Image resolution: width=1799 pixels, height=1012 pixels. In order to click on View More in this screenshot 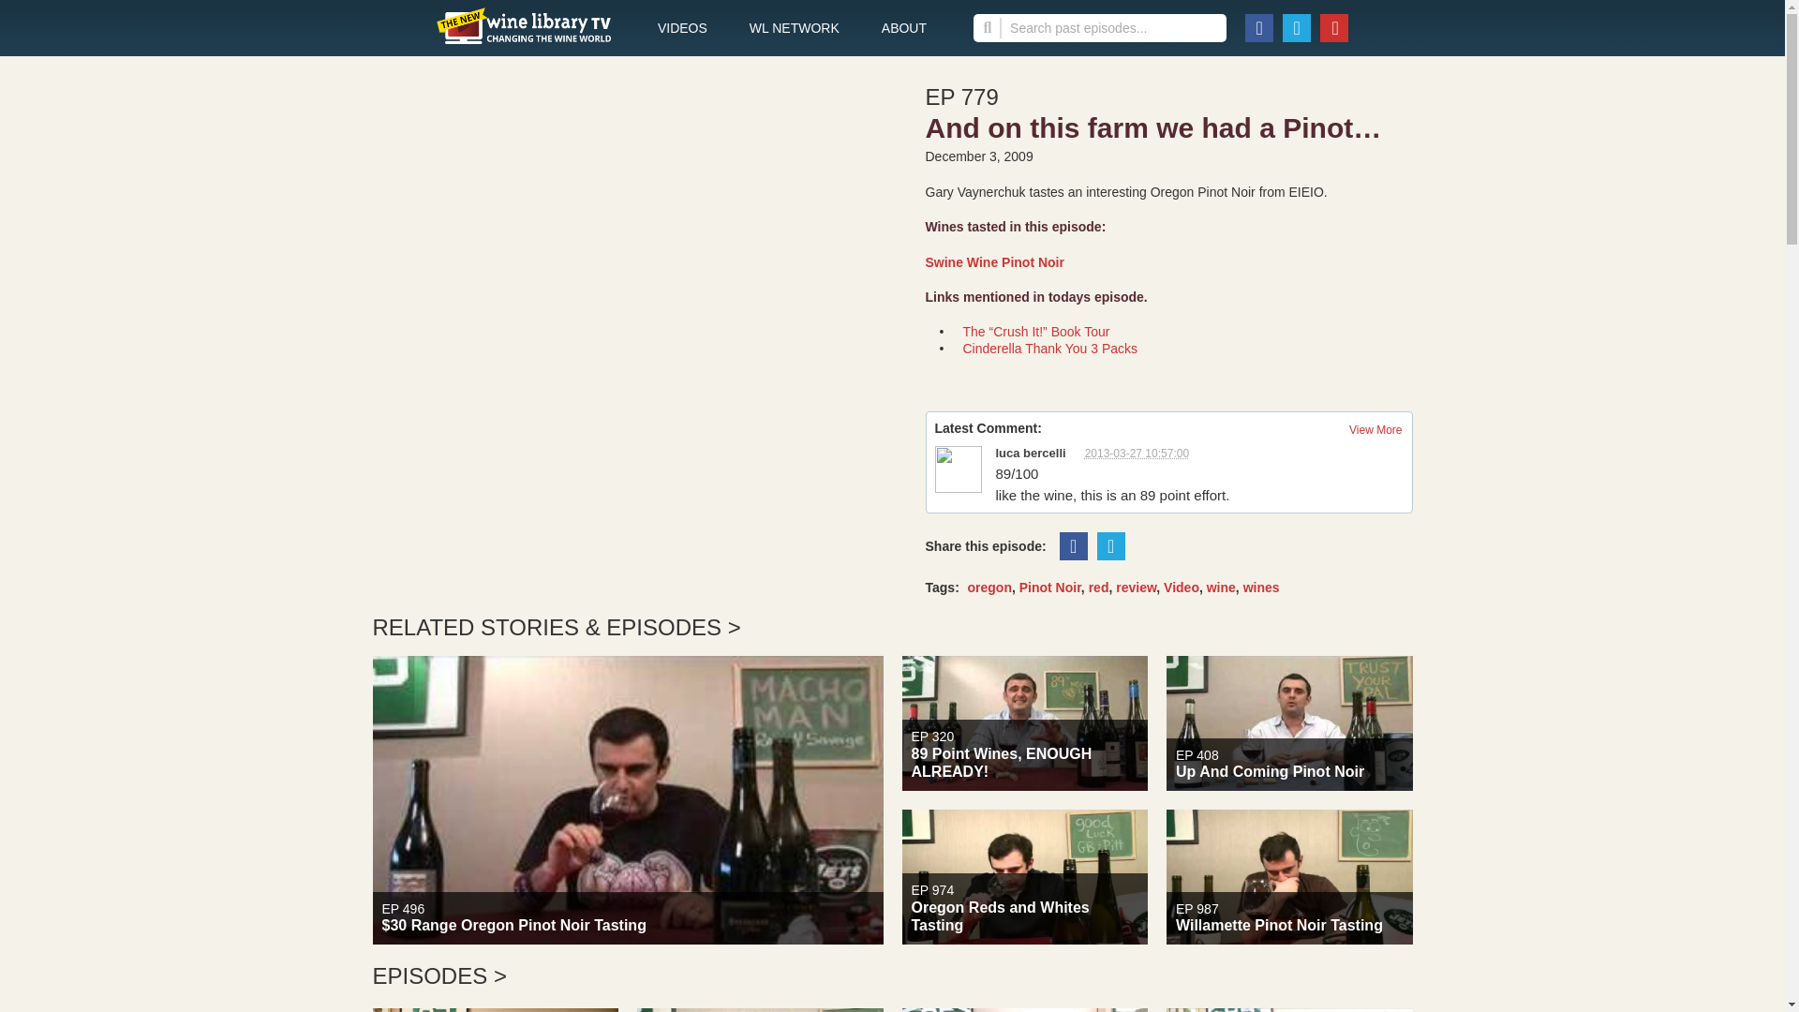, I will do `click(903, 28)`.